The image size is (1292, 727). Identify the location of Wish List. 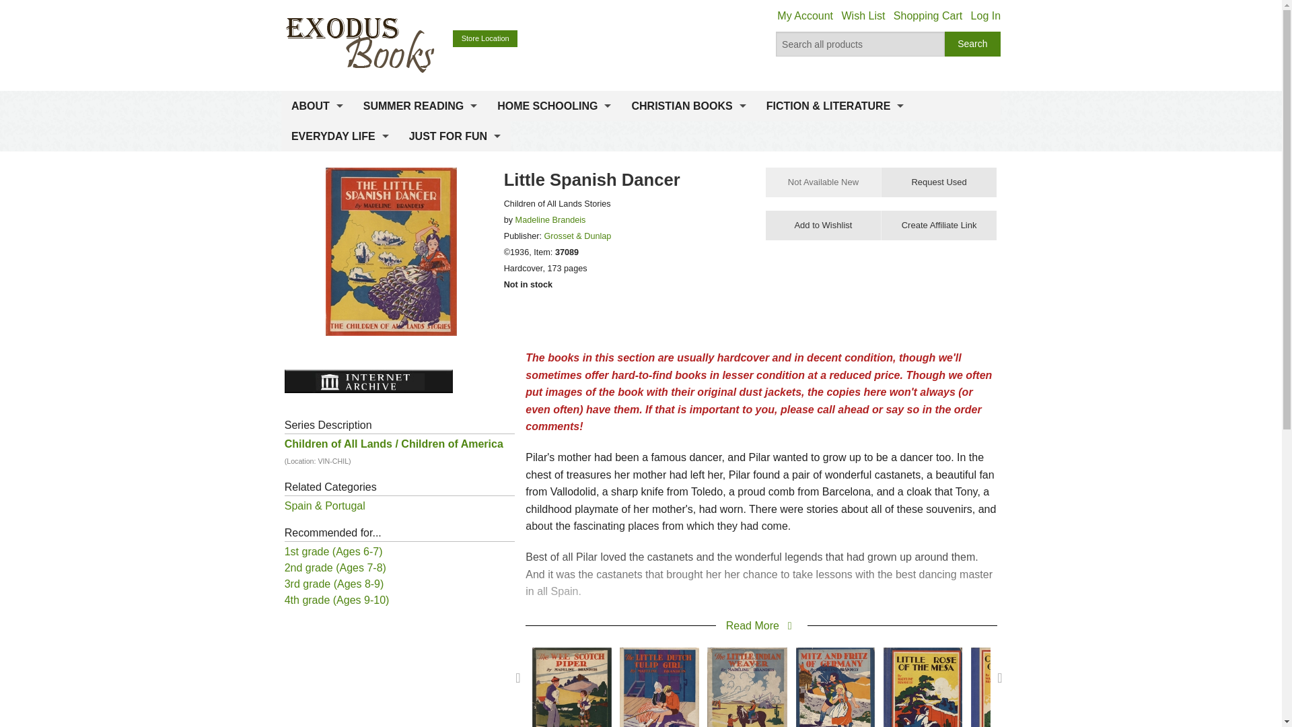
(863, 16).